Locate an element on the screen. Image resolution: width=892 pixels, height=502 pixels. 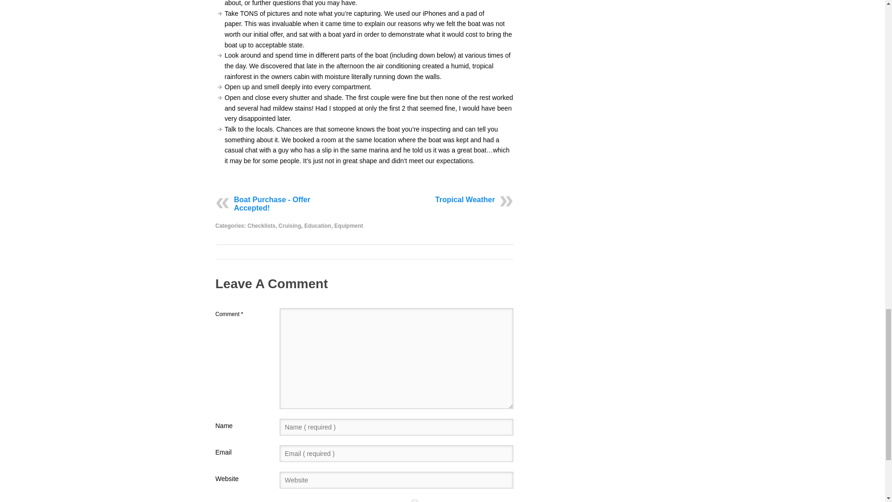
Education is located at coordinates (317, 225).